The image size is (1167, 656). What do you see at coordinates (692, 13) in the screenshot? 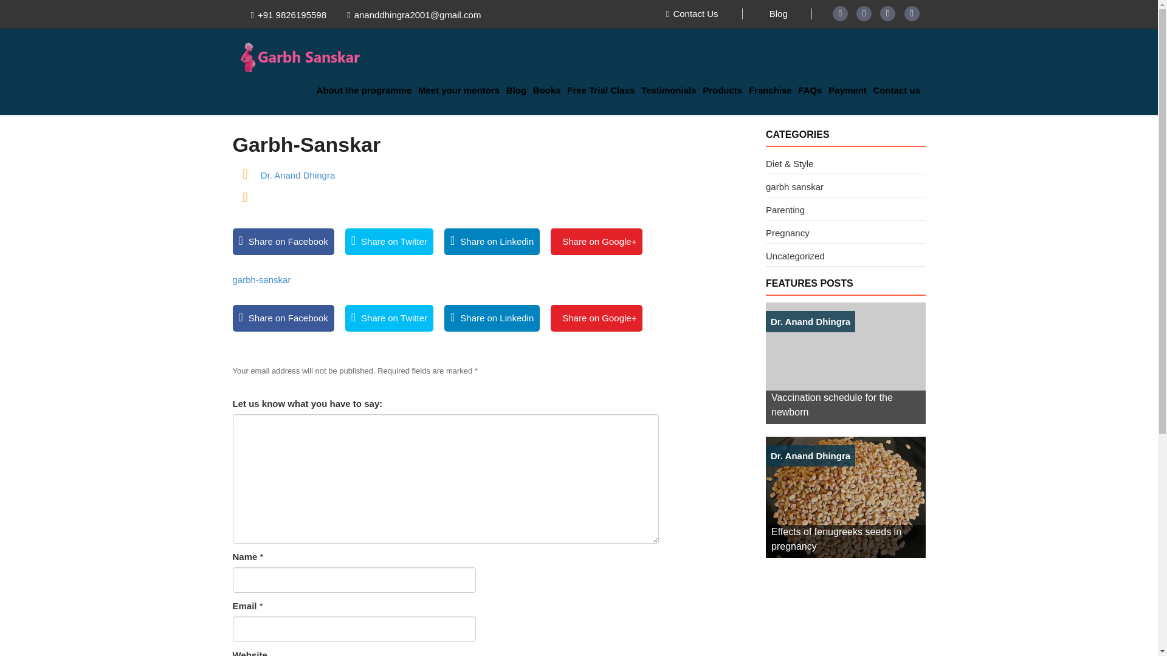
I see `Contact Us` at bounding box center [692, 13].